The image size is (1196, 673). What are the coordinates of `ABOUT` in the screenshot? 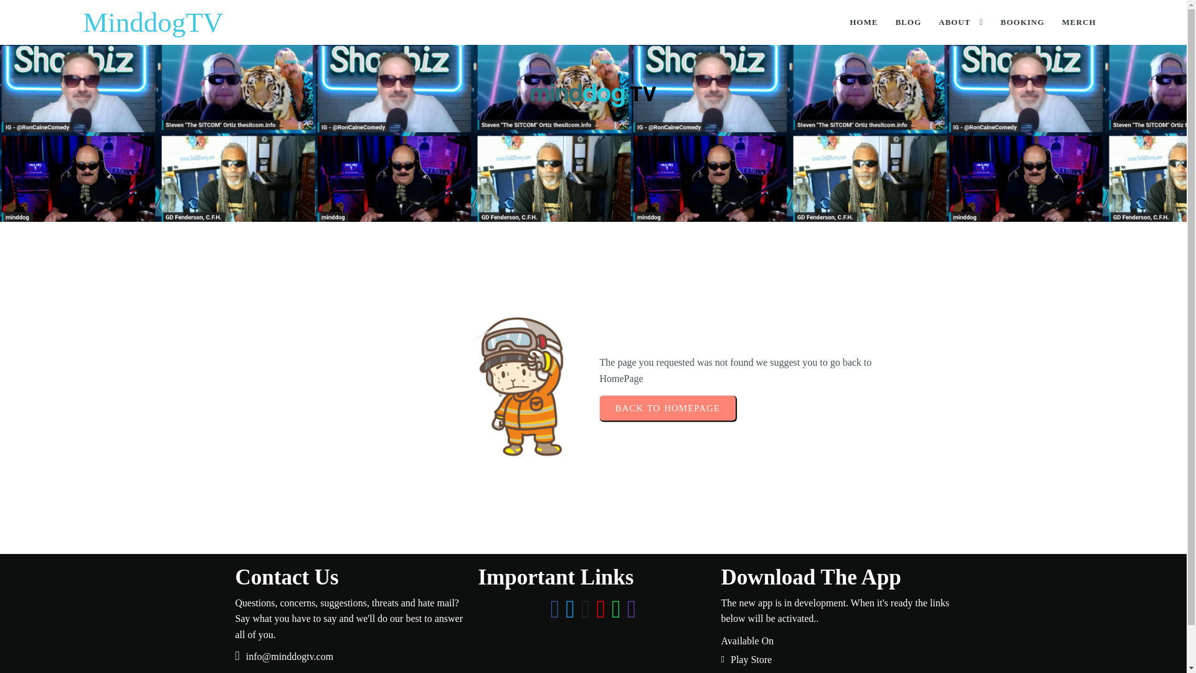 It's located at (961, 22).